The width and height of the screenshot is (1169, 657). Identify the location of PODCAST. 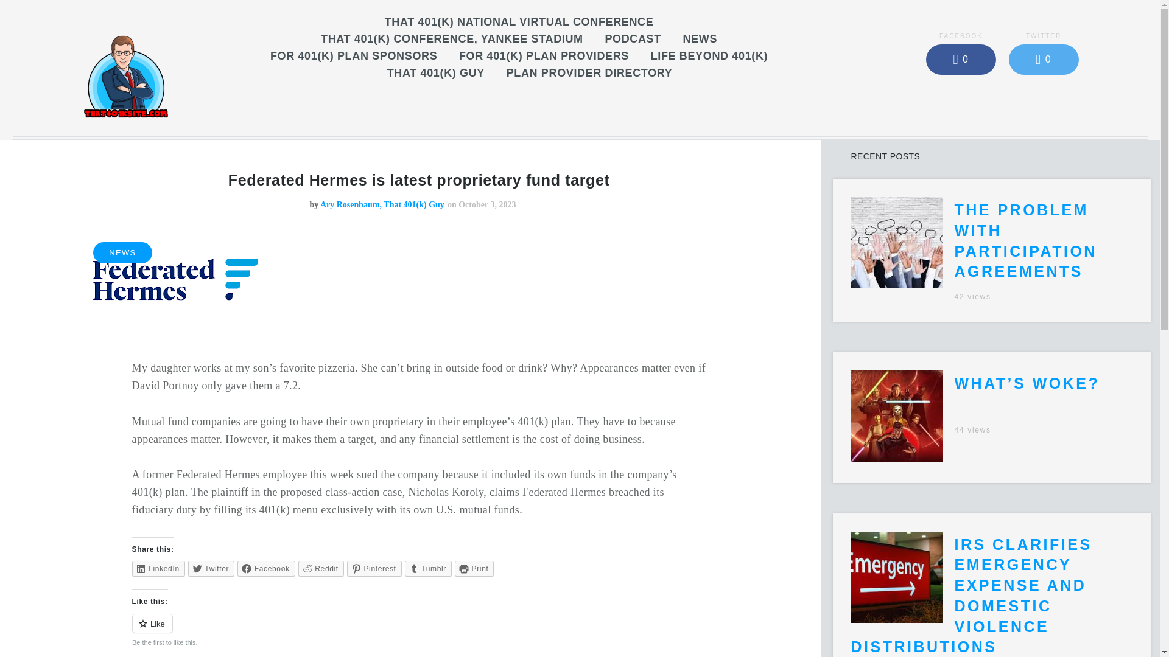
(633, 39).